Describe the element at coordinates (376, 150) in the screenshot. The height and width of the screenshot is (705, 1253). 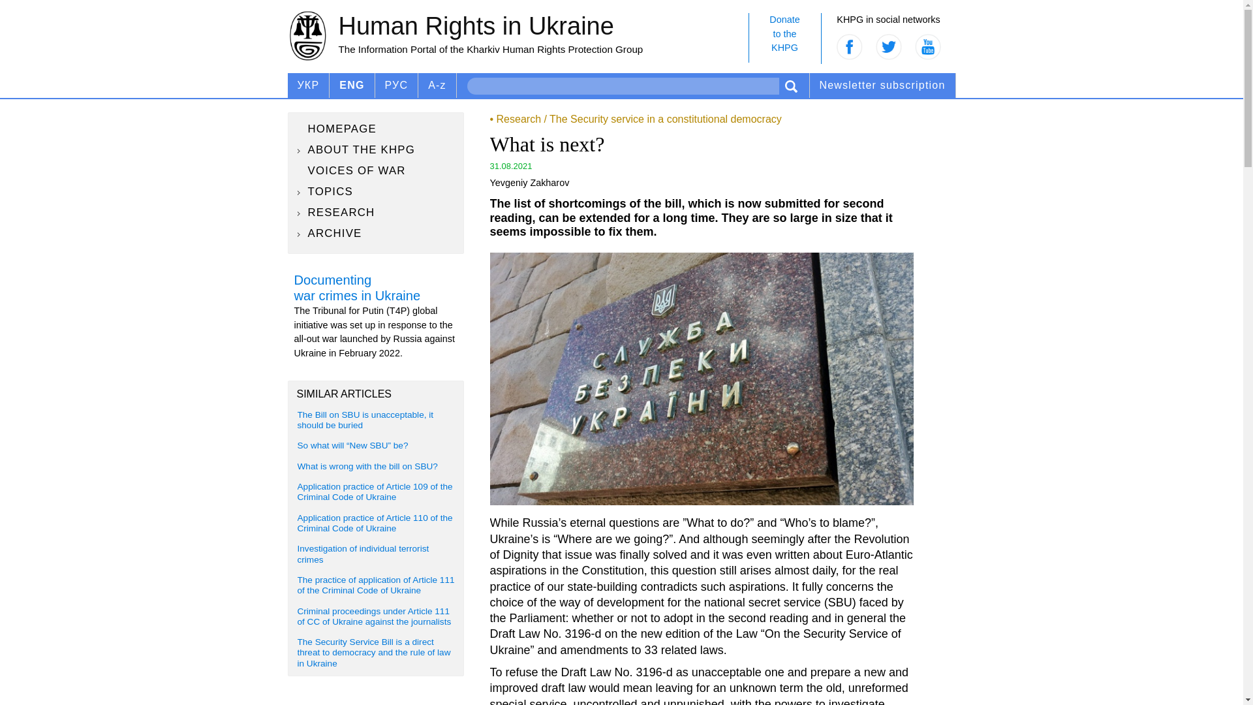
I see `ABOUT THE KHPG` at that location.